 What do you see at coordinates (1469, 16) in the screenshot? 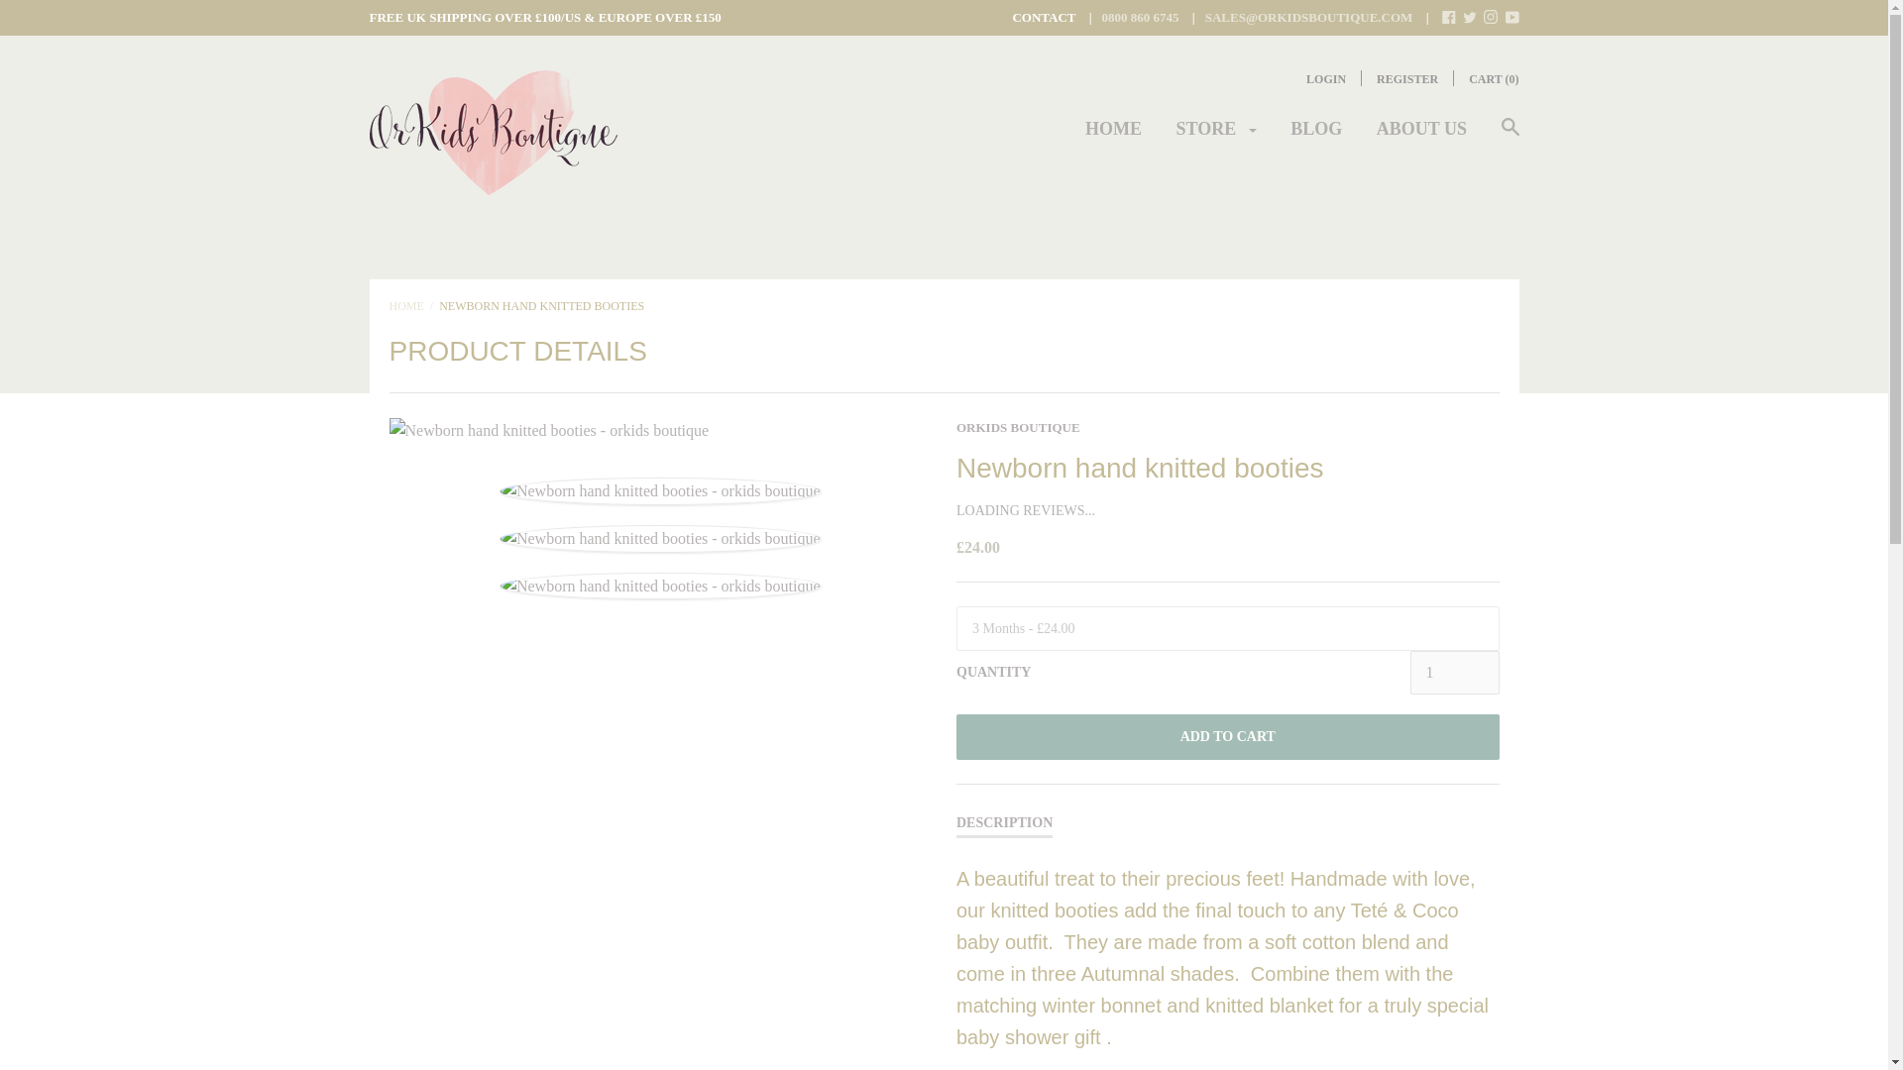
I see `Twitter` at bounding box center [1469, 16].